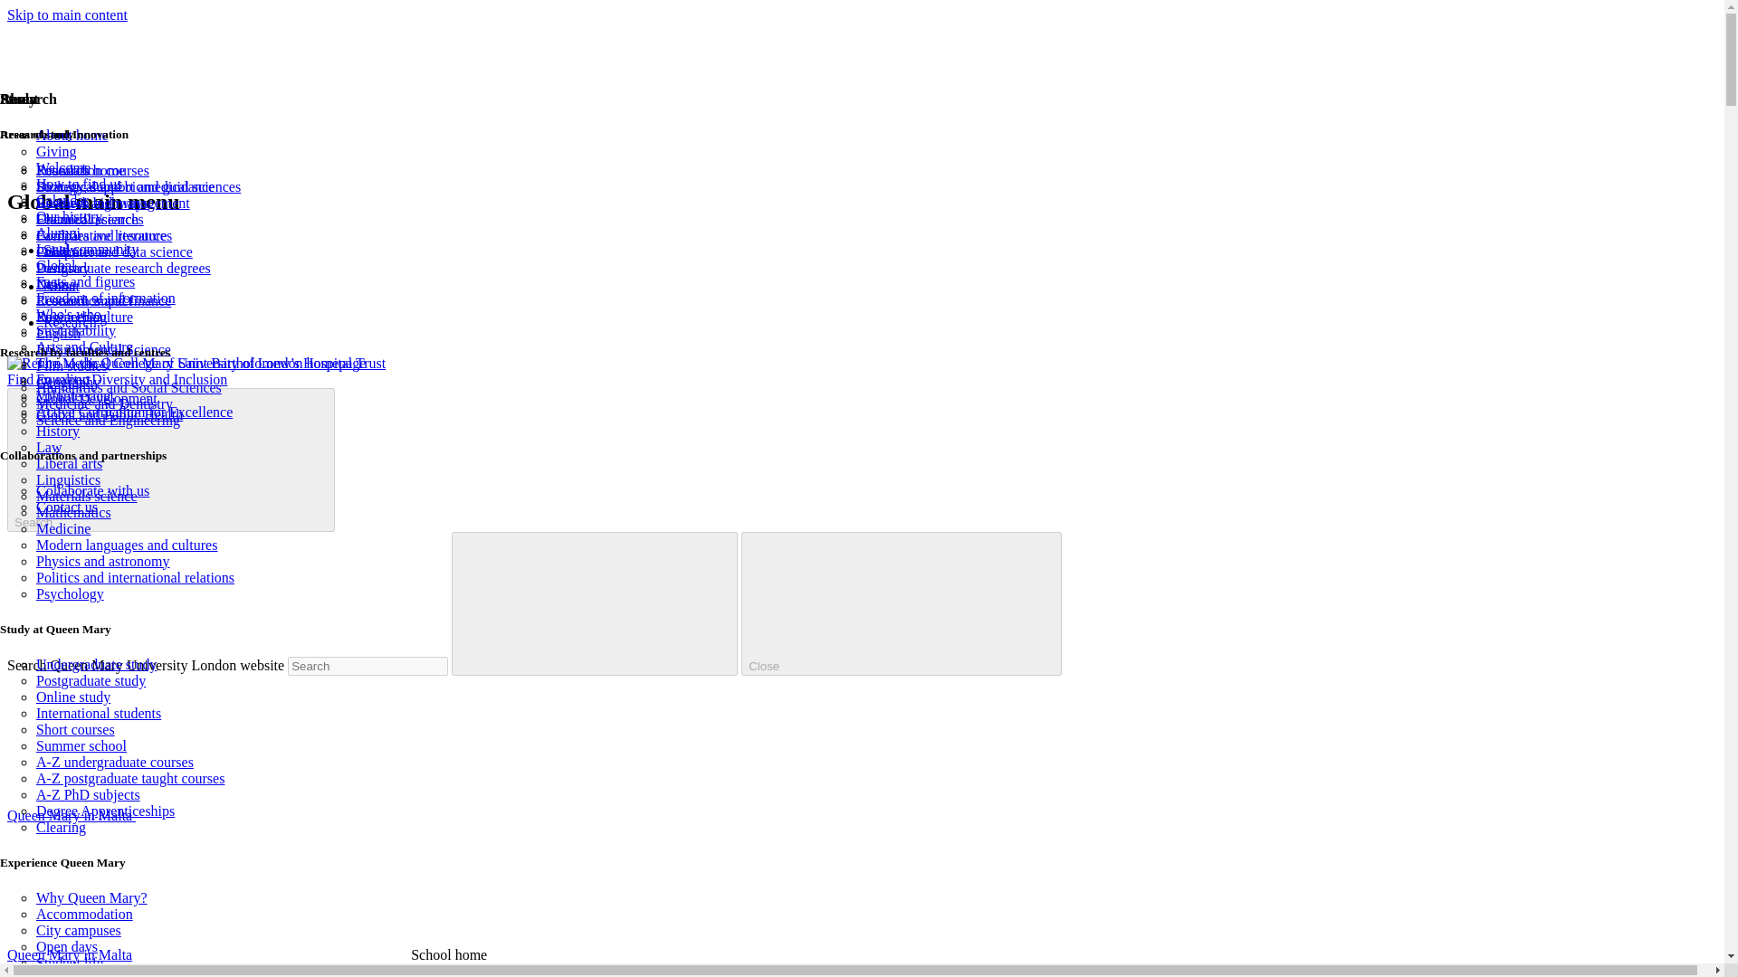  I want to click on Materials science, so click(87, 496).